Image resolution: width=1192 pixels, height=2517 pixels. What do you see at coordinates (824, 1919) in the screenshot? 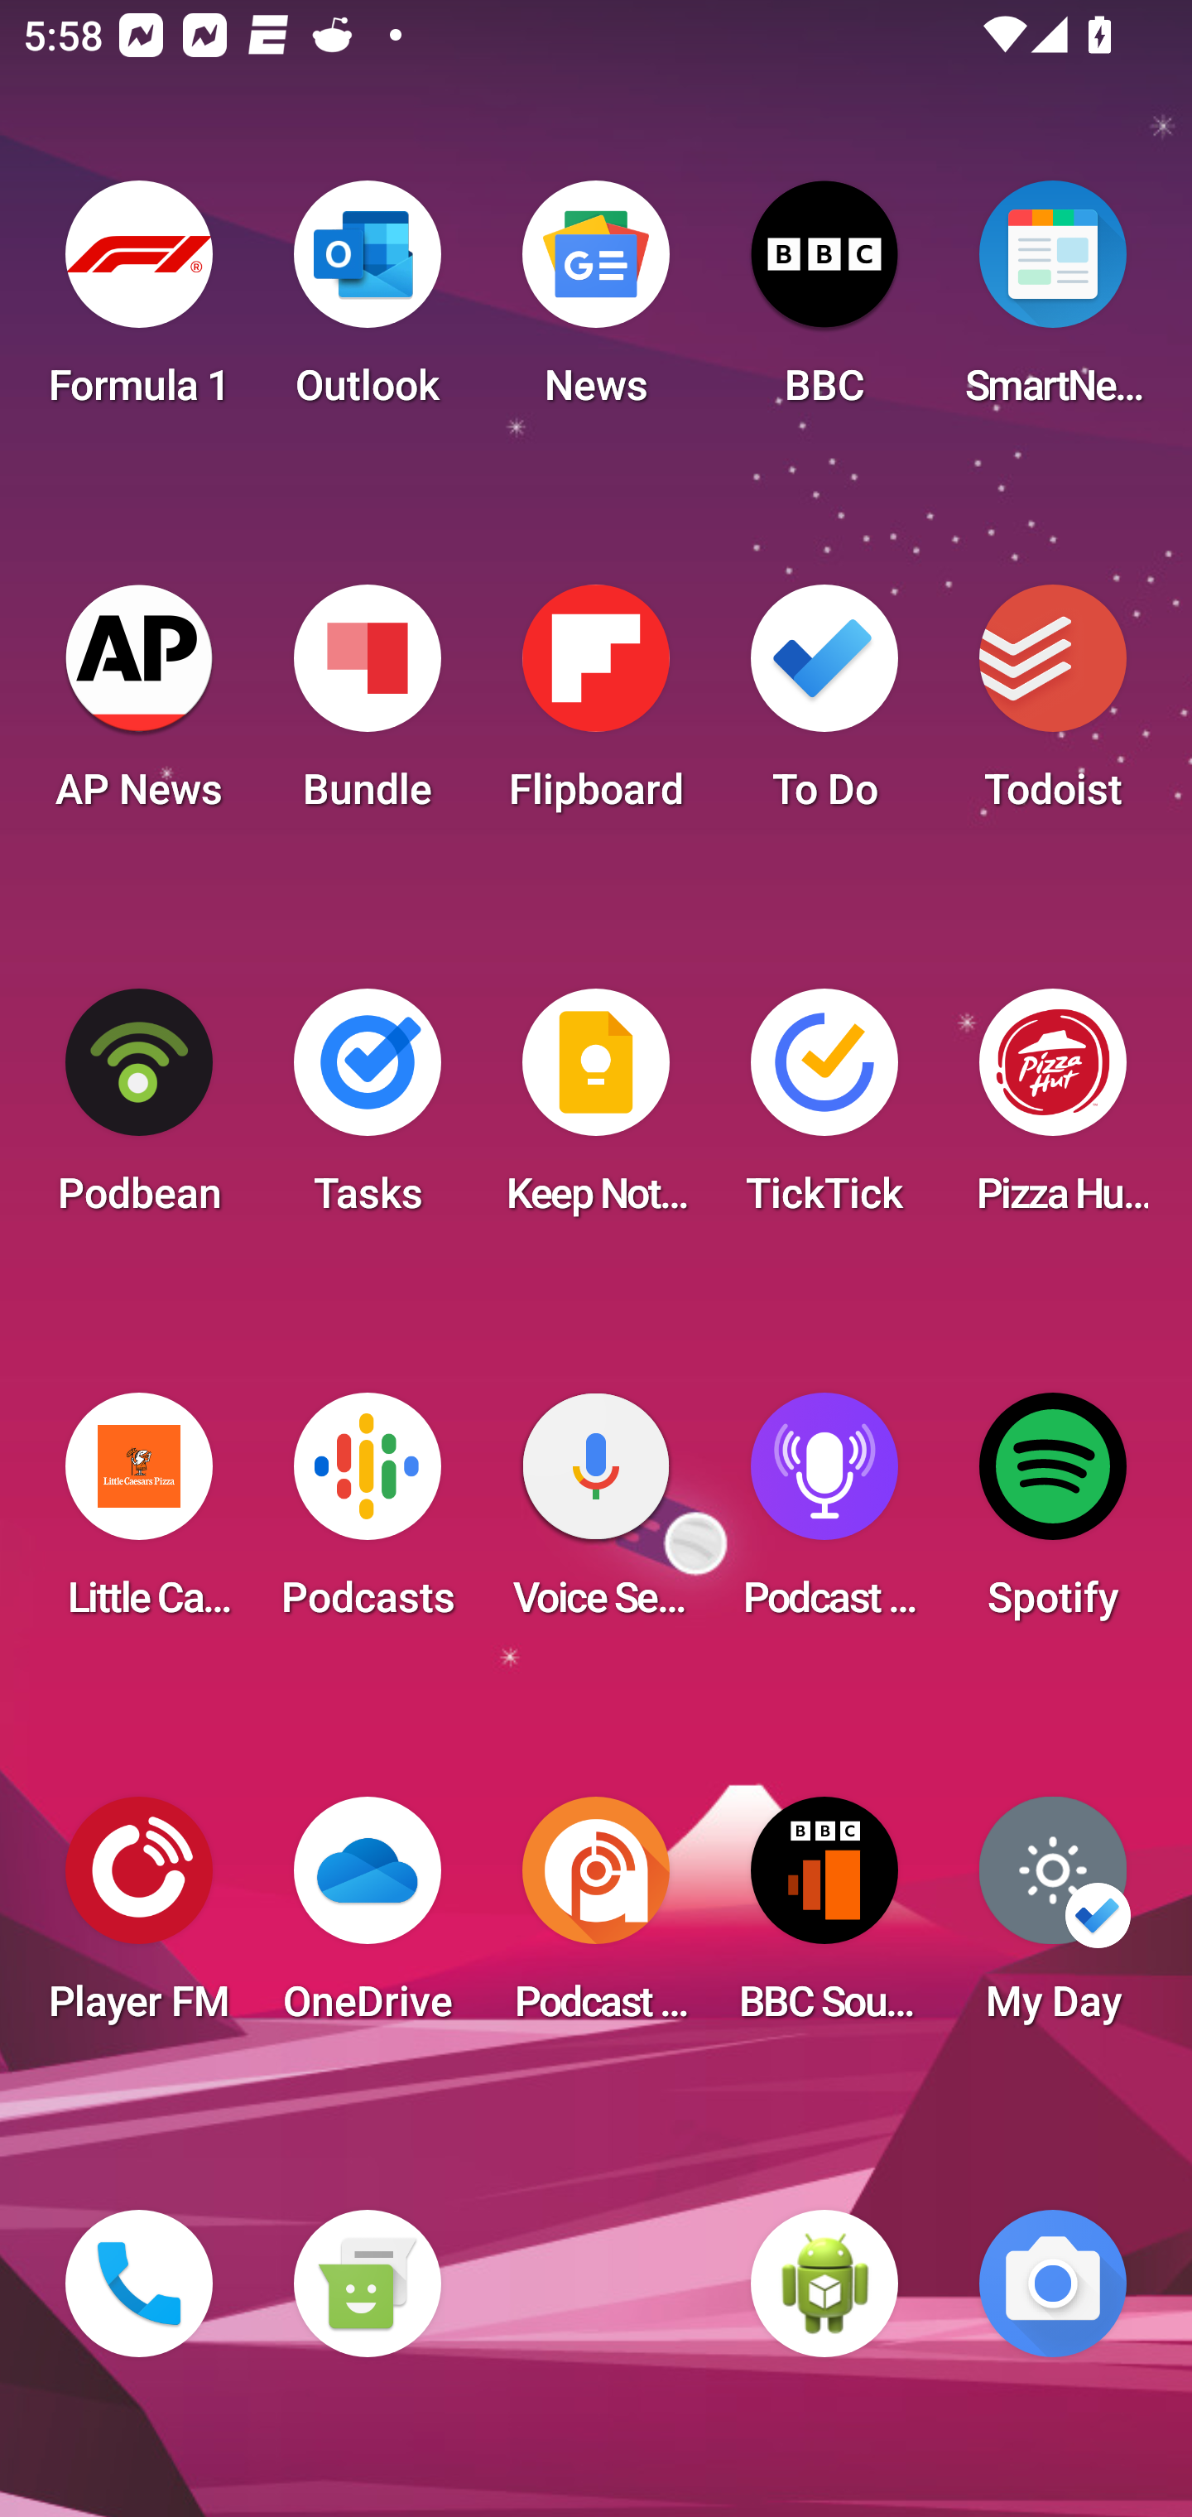
I see `BBC Sounds` at bounding box center [824, 1919].